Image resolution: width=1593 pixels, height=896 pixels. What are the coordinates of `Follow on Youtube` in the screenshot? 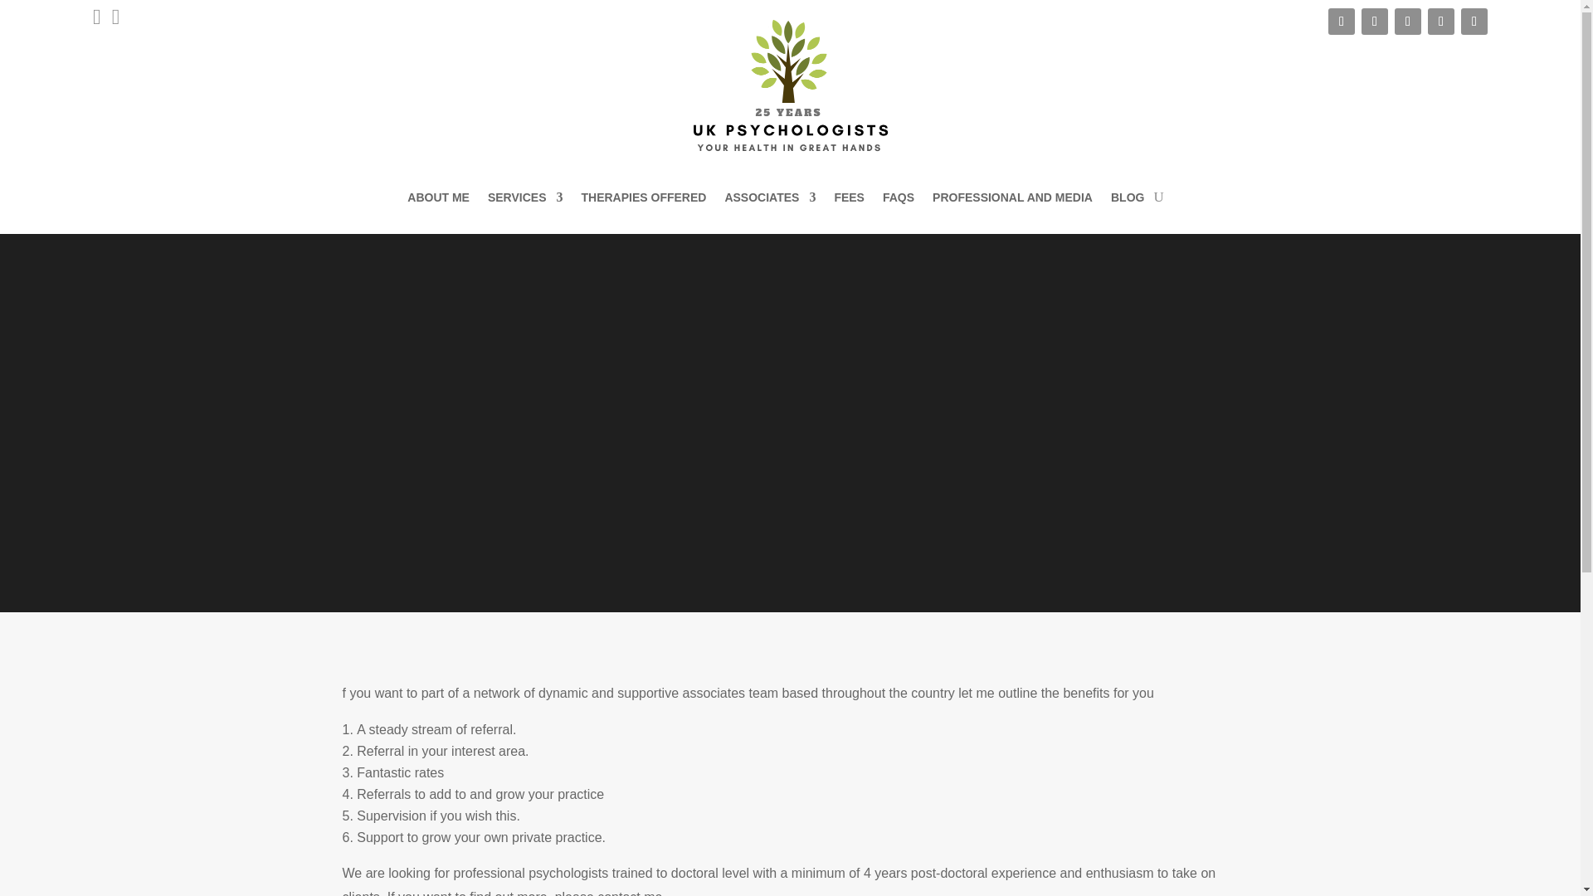 It's located at (1374, 22).